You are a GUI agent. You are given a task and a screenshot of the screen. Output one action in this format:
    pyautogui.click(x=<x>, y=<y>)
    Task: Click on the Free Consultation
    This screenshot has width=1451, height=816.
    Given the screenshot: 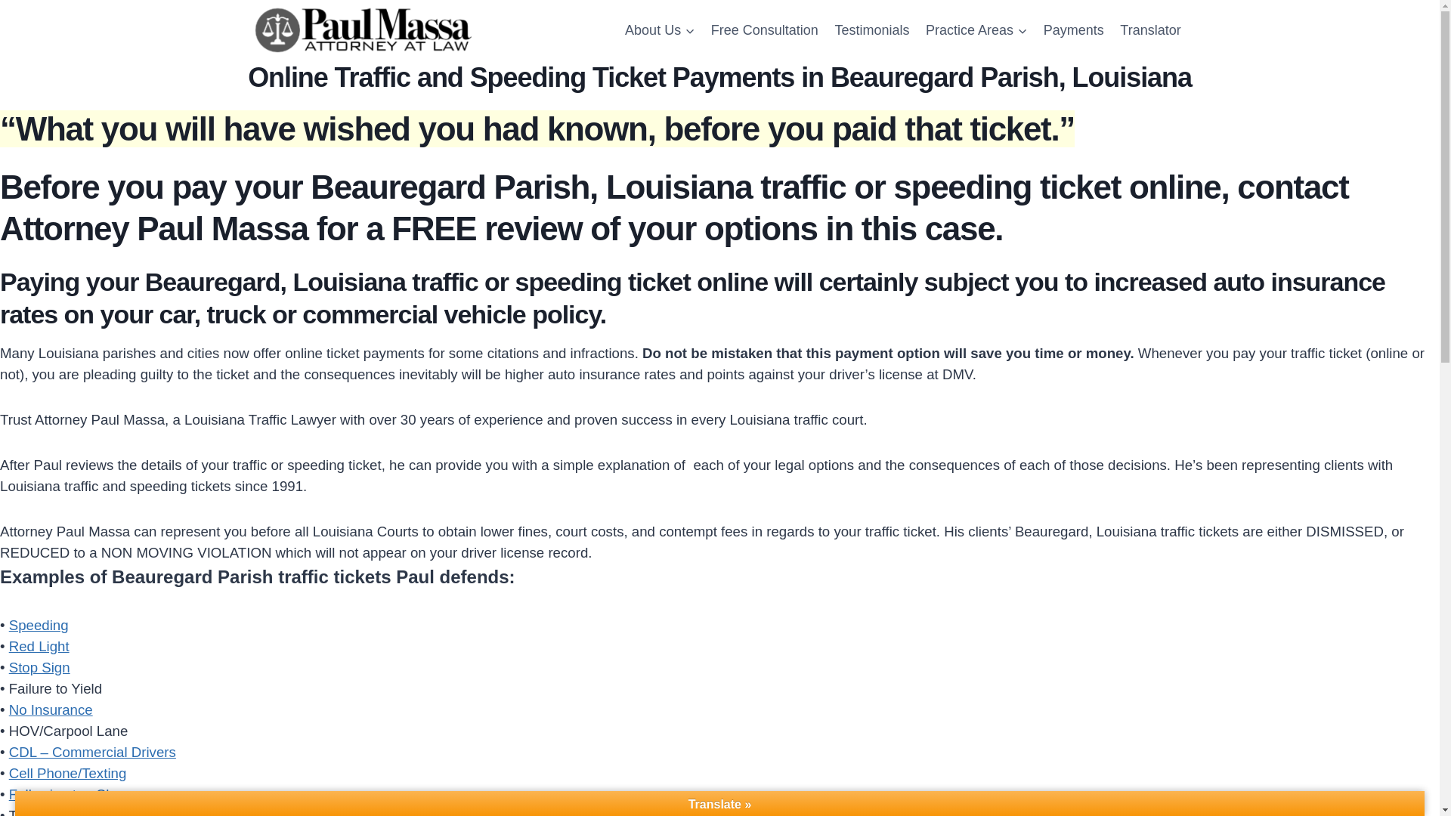 What is the action you would take?
    pyautogui.click(x=765, y=30)
    